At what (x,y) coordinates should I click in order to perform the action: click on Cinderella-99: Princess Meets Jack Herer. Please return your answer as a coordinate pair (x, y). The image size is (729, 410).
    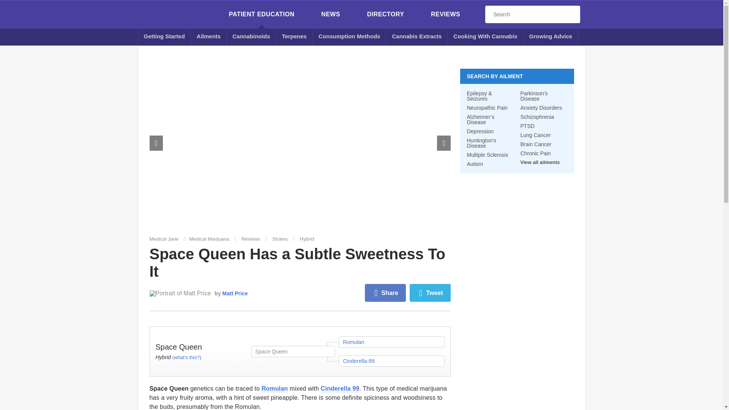
    Looking at the image, I should click on (340, 389).